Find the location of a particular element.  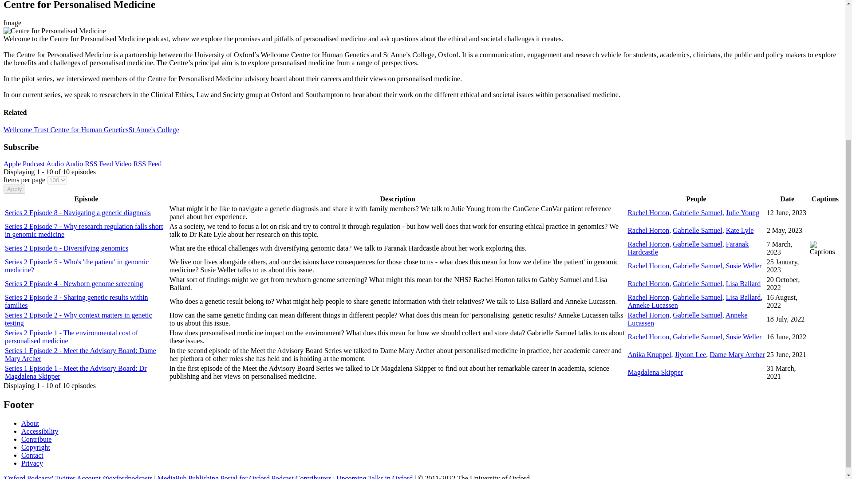

Series 2 Episode 6 - Diversifying genomics is located at coordinates (67, 248).